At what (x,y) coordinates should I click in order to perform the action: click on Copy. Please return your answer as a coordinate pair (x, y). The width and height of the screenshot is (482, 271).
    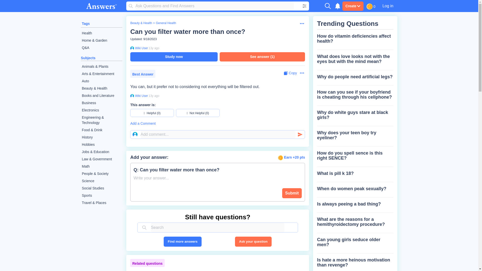
    Looking at the image, I should click on (290, 73).